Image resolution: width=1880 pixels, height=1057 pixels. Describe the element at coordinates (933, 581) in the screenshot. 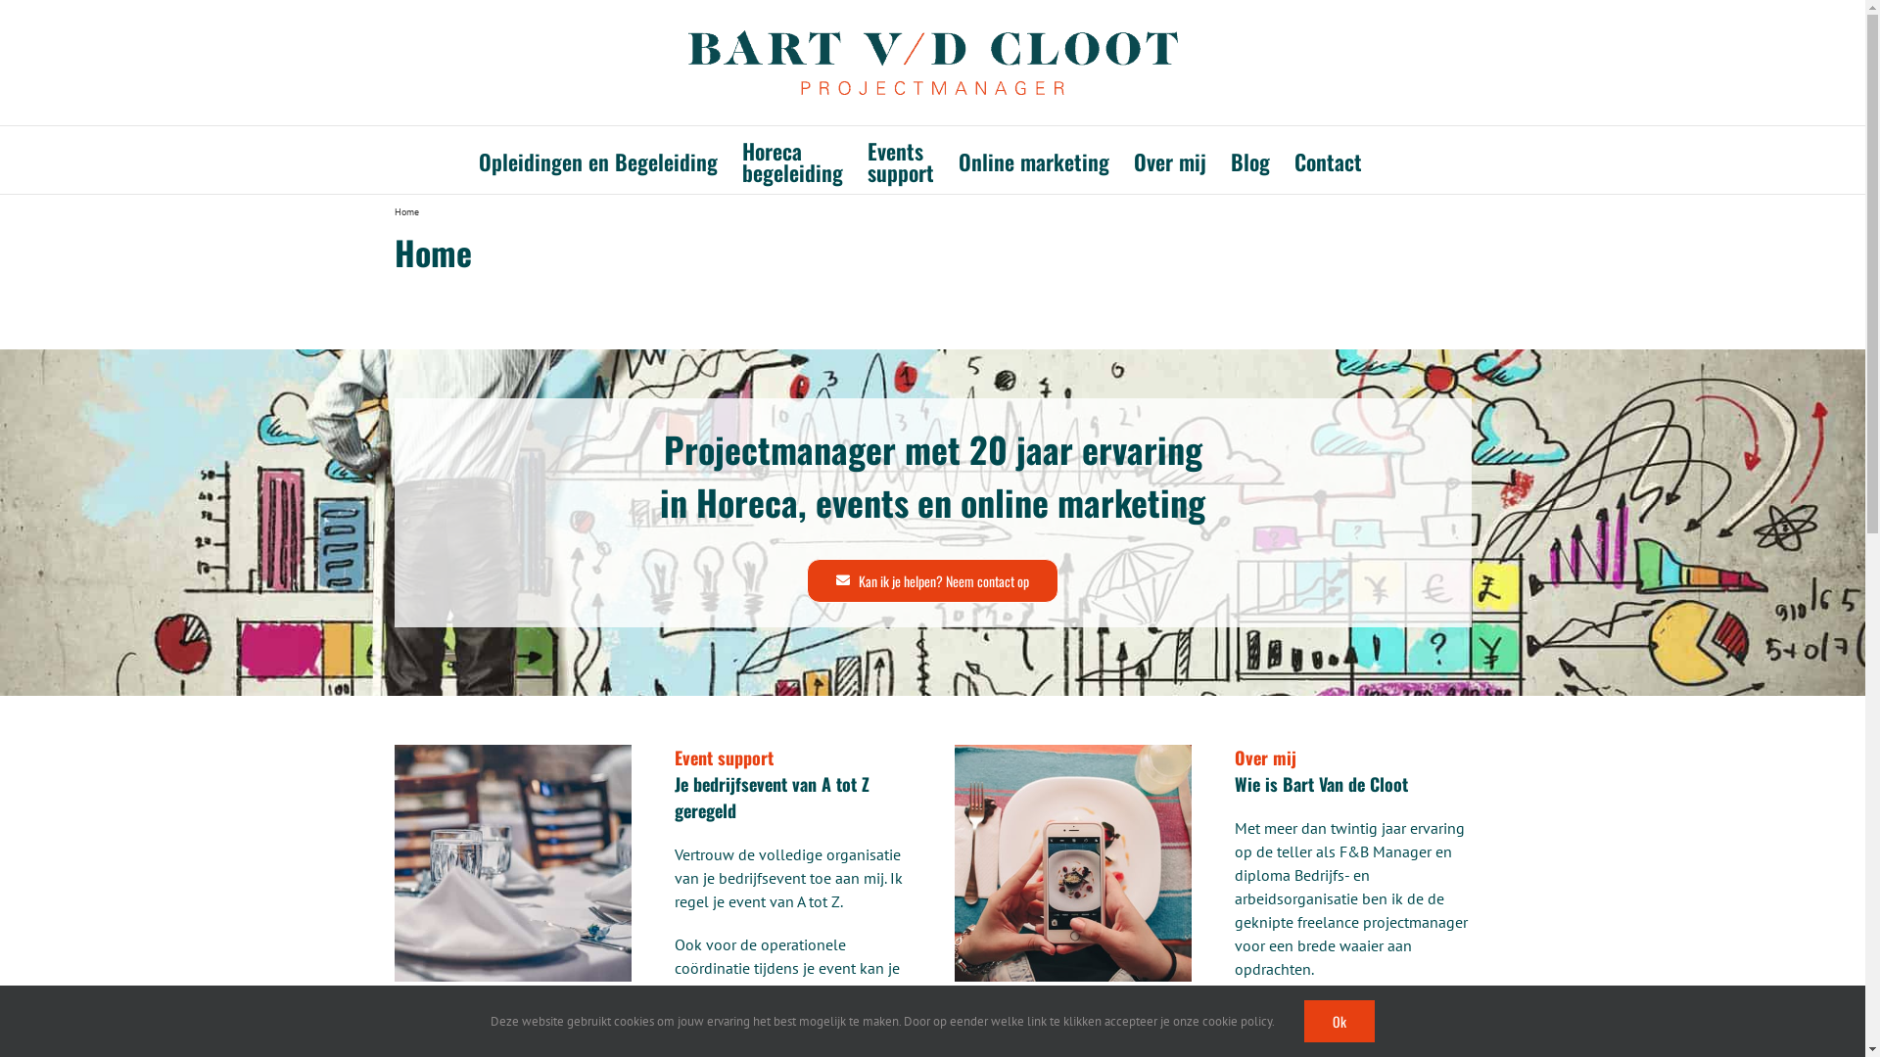

I see `Kan ik je helpen? Neem contact op` at that location.